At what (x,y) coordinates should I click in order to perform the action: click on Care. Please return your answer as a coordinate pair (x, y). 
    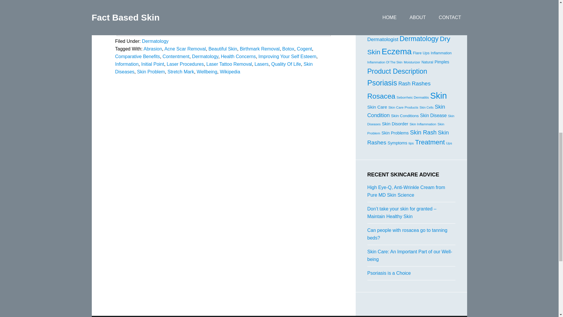
    Looking at the image, I should click on (406, 19).